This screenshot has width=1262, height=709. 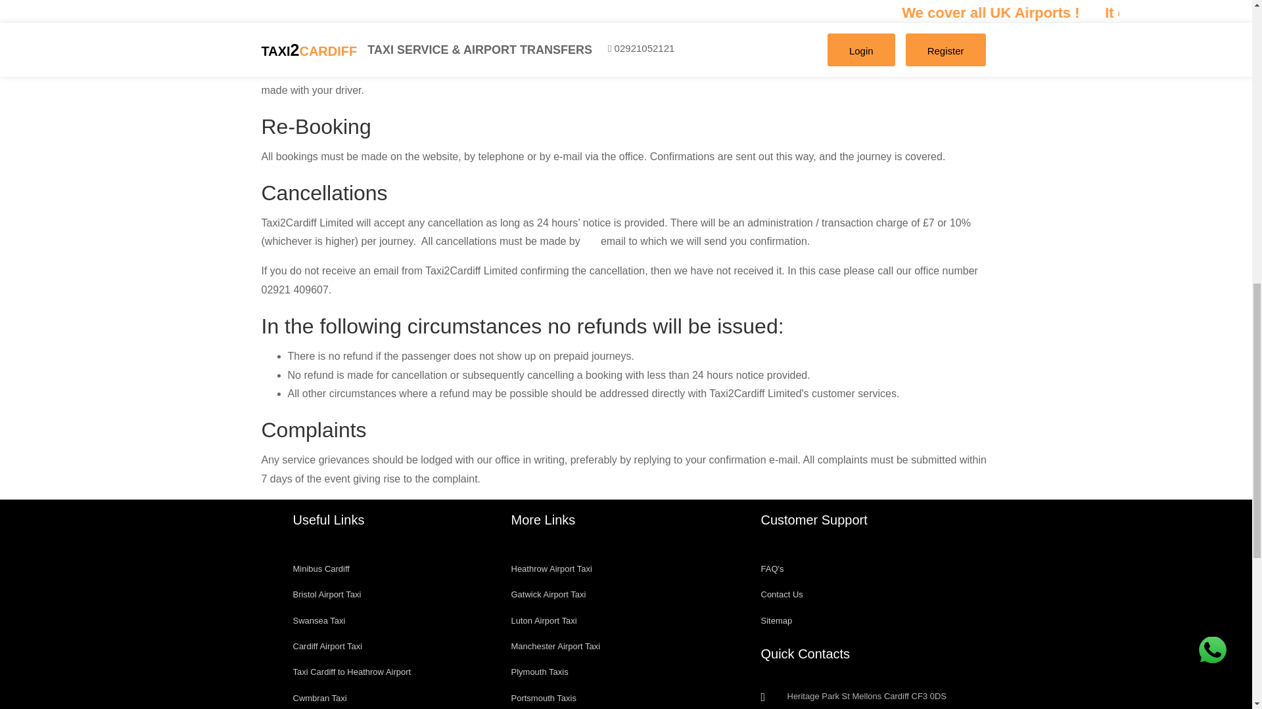 What do you see at coordinates (626, 672) in the screenshot?
I see `Plymouth Taxis` at bounding box center [626, 672].